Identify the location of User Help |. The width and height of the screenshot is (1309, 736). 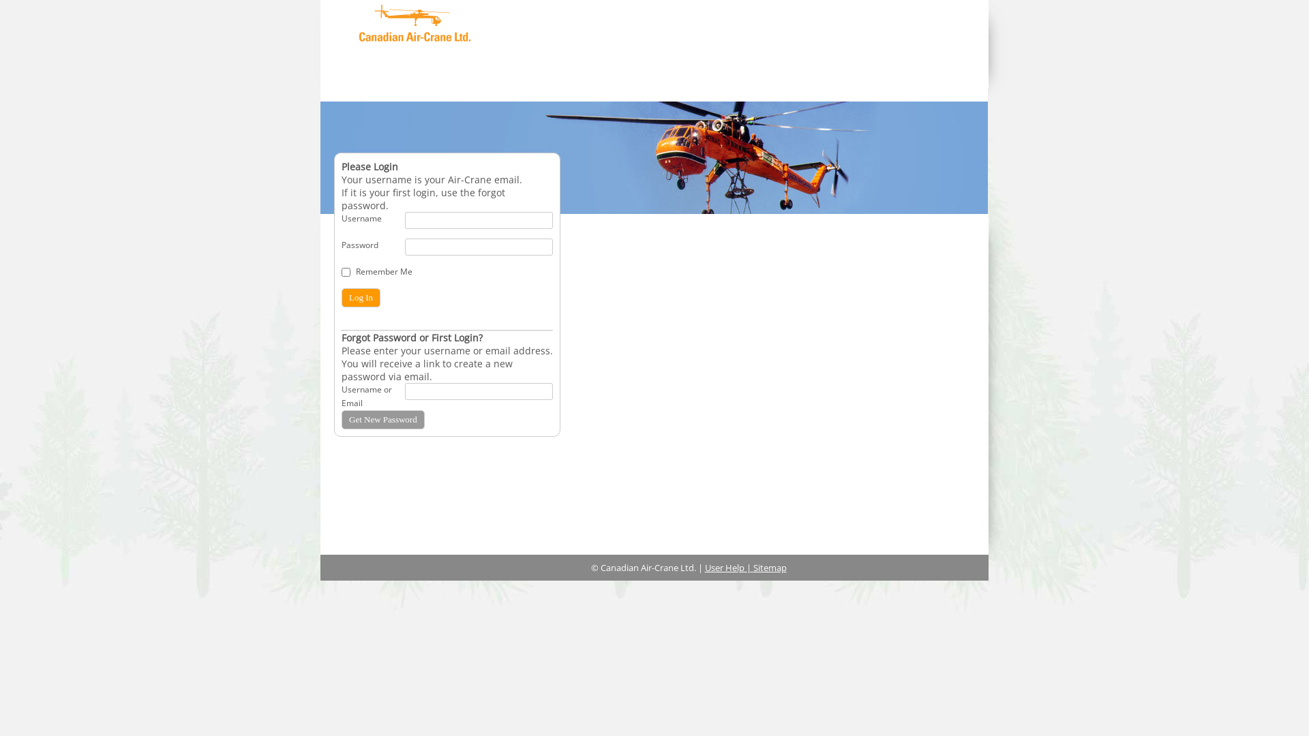
(729, 568).